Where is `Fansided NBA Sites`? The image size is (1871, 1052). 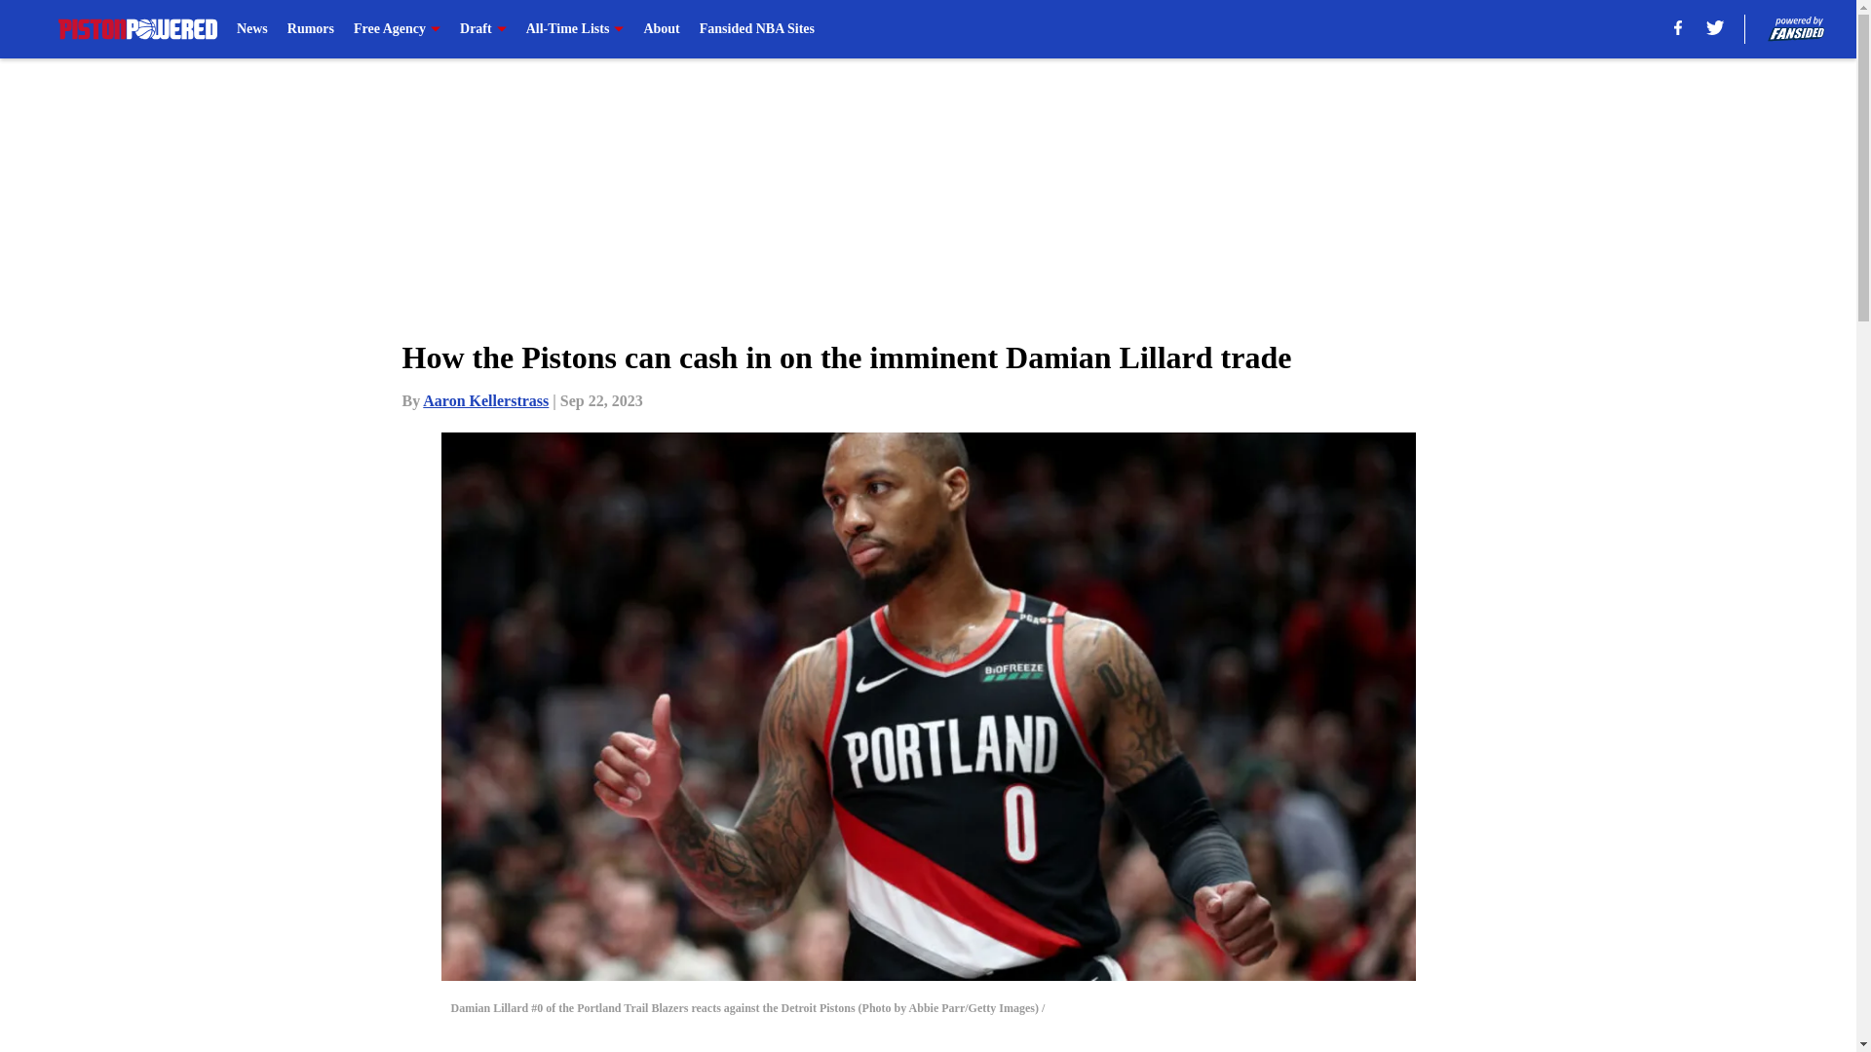
Fansided NBA Sites is located at coordinates (756, 29).